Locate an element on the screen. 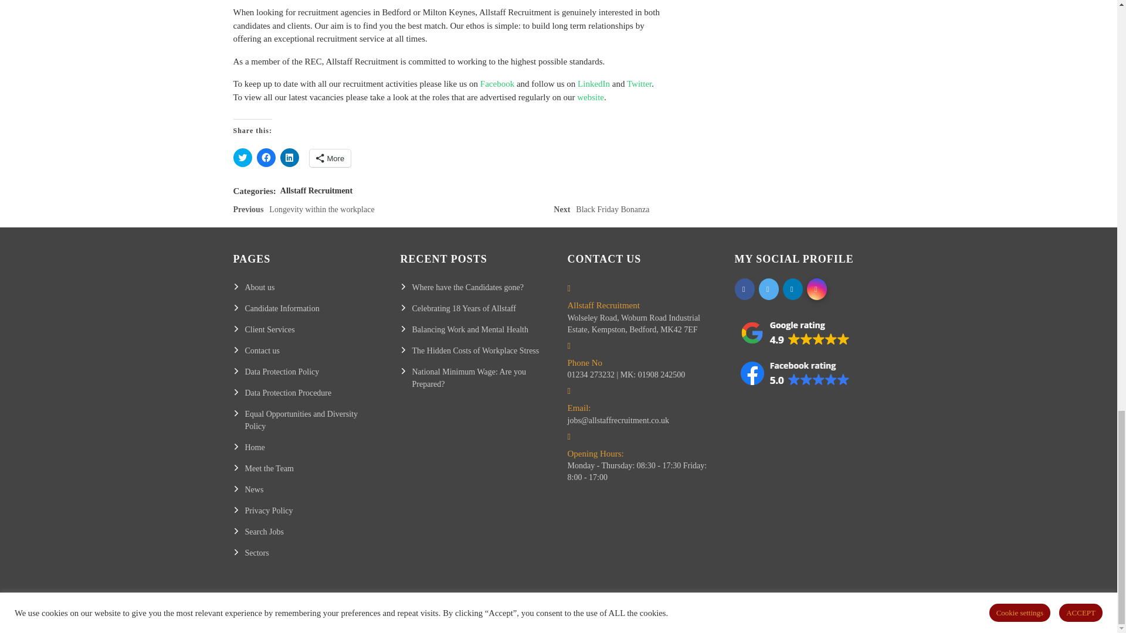  website is located at coordinates (266, 157).